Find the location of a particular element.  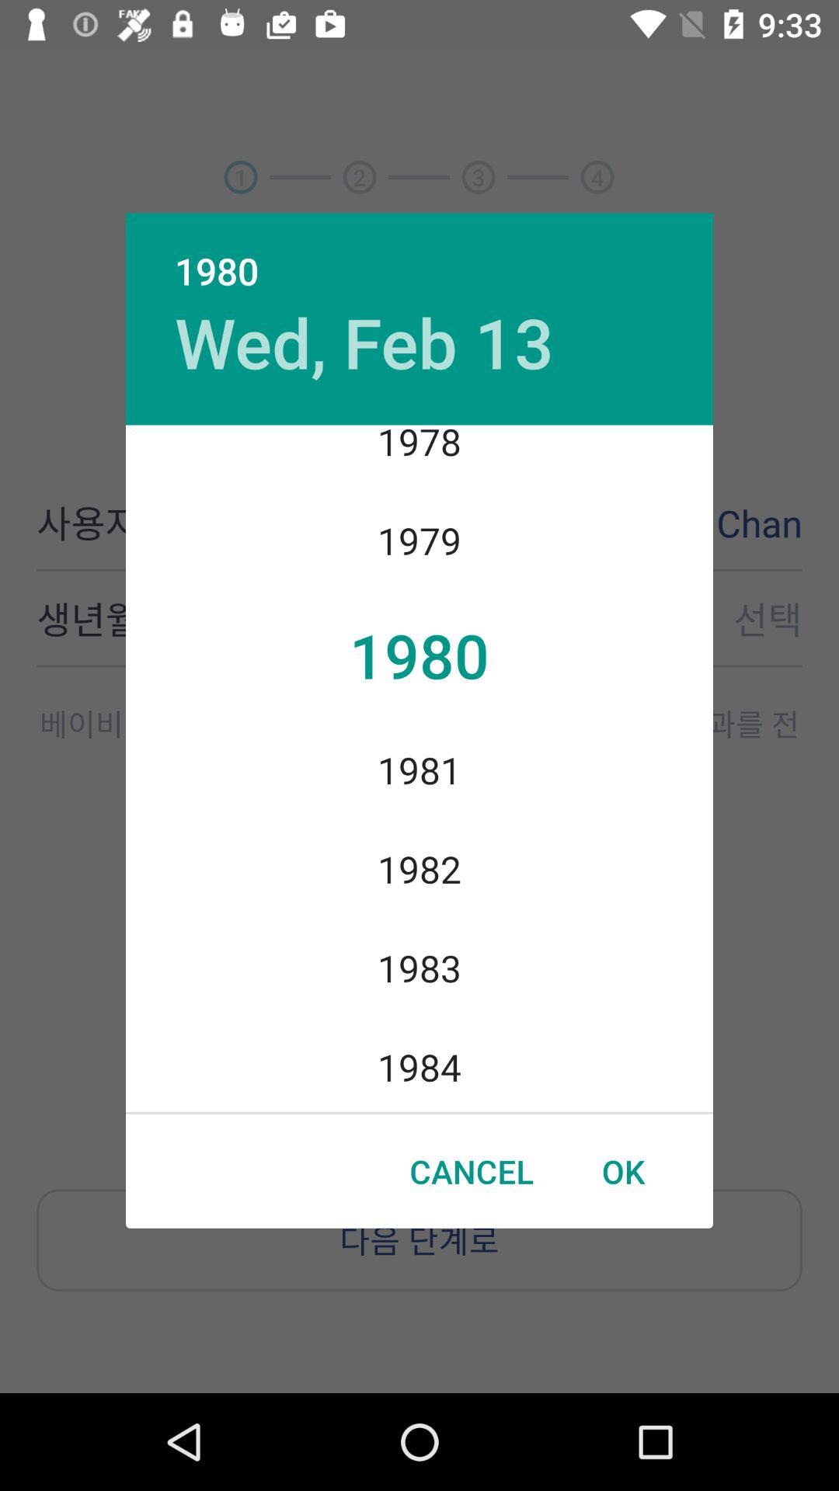

open the icon next to the cancel item is located at coordinates (623, 1171).